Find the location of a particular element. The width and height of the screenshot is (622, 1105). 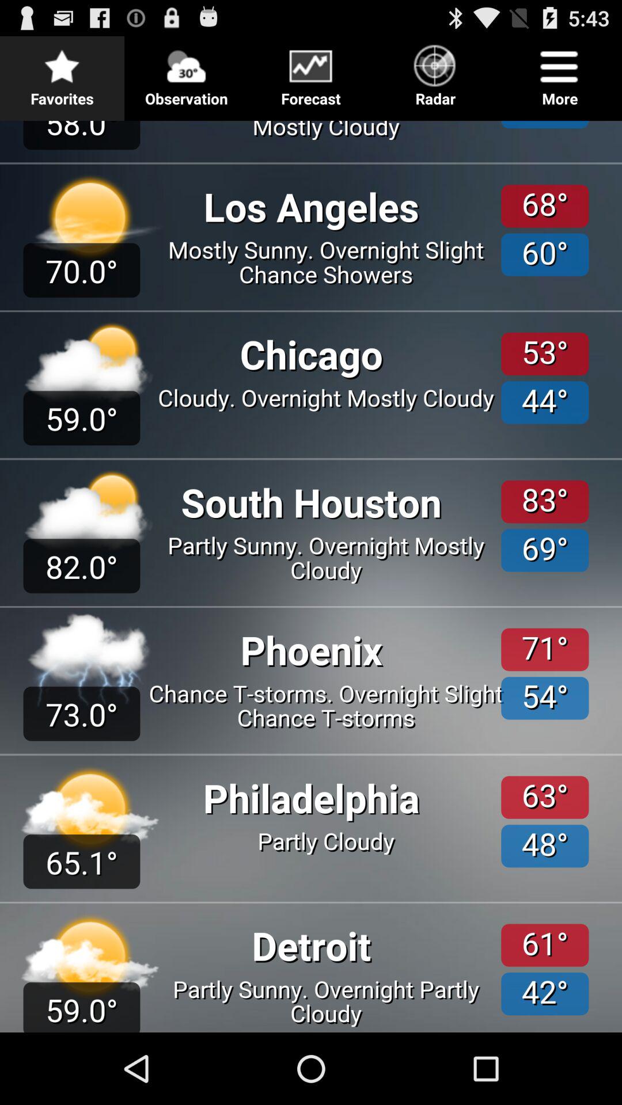

open the icon to the left of more icon is located at coordinates (435, 73).